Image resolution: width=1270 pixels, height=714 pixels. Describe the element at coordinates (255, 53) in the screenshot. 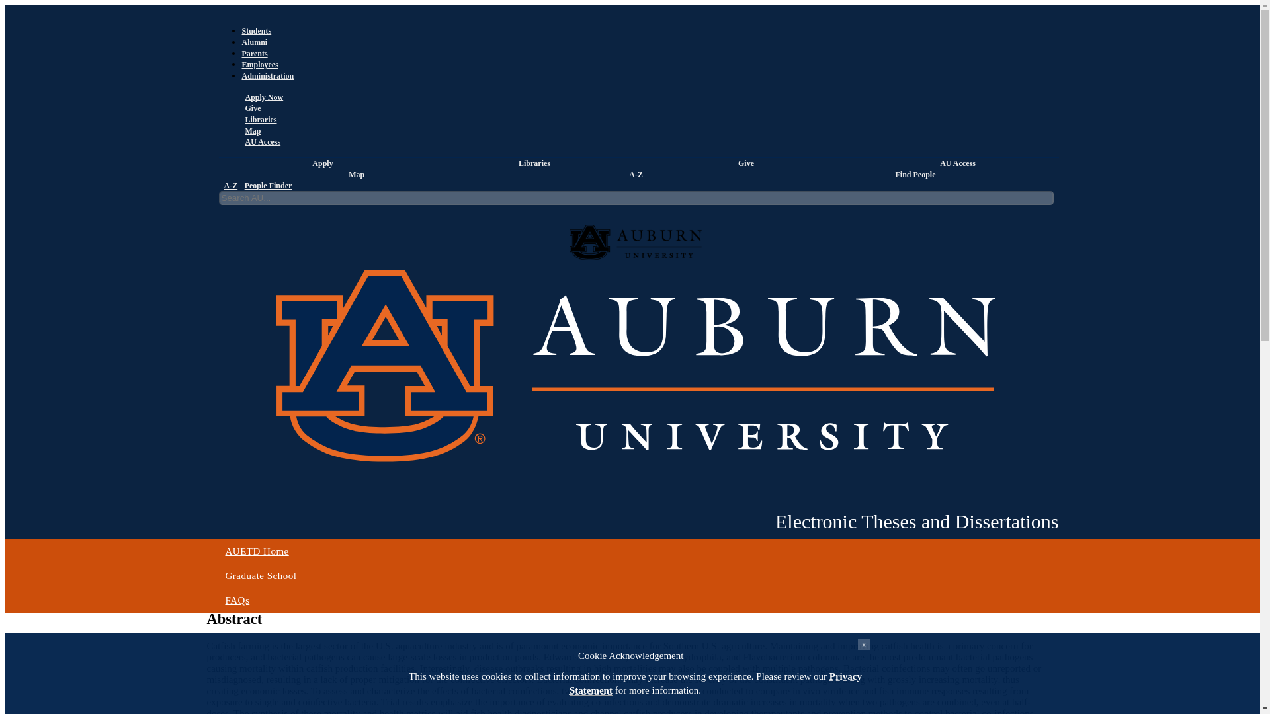

I see `Parents` at that location.